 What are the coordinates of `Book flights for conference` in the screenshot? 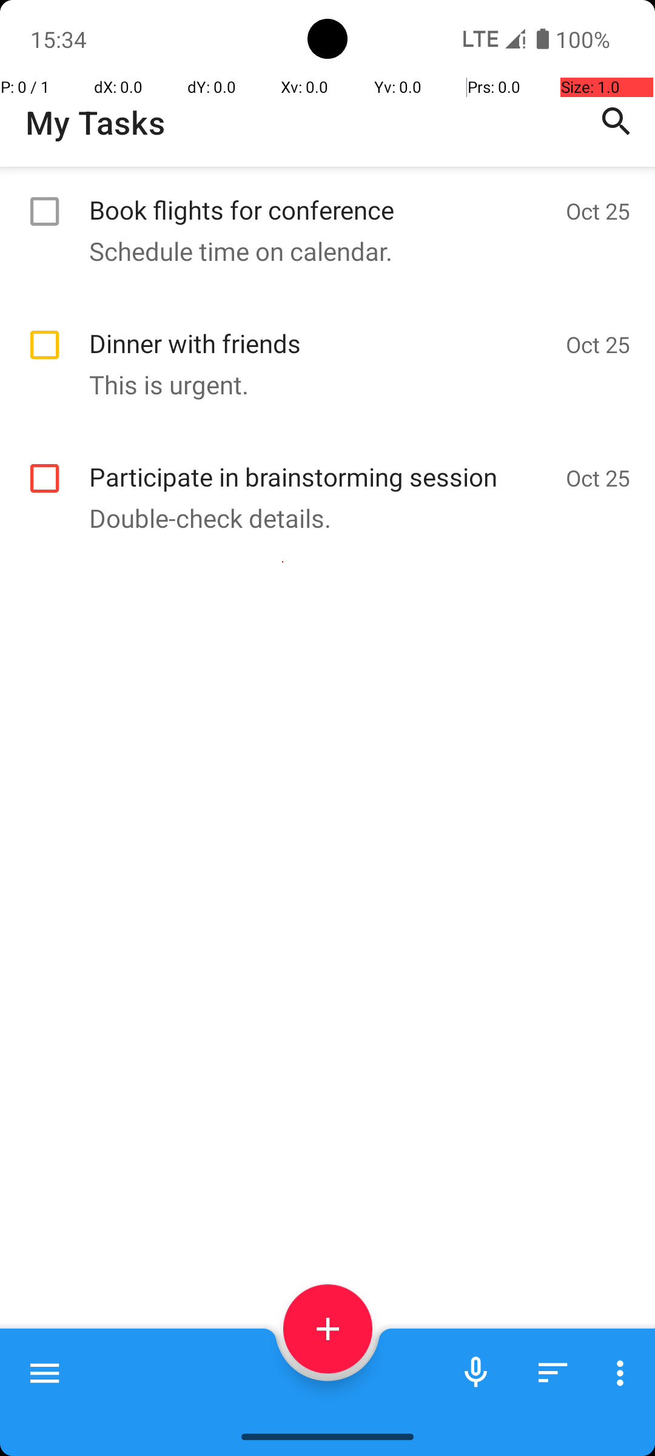 It's located at (321, 197).